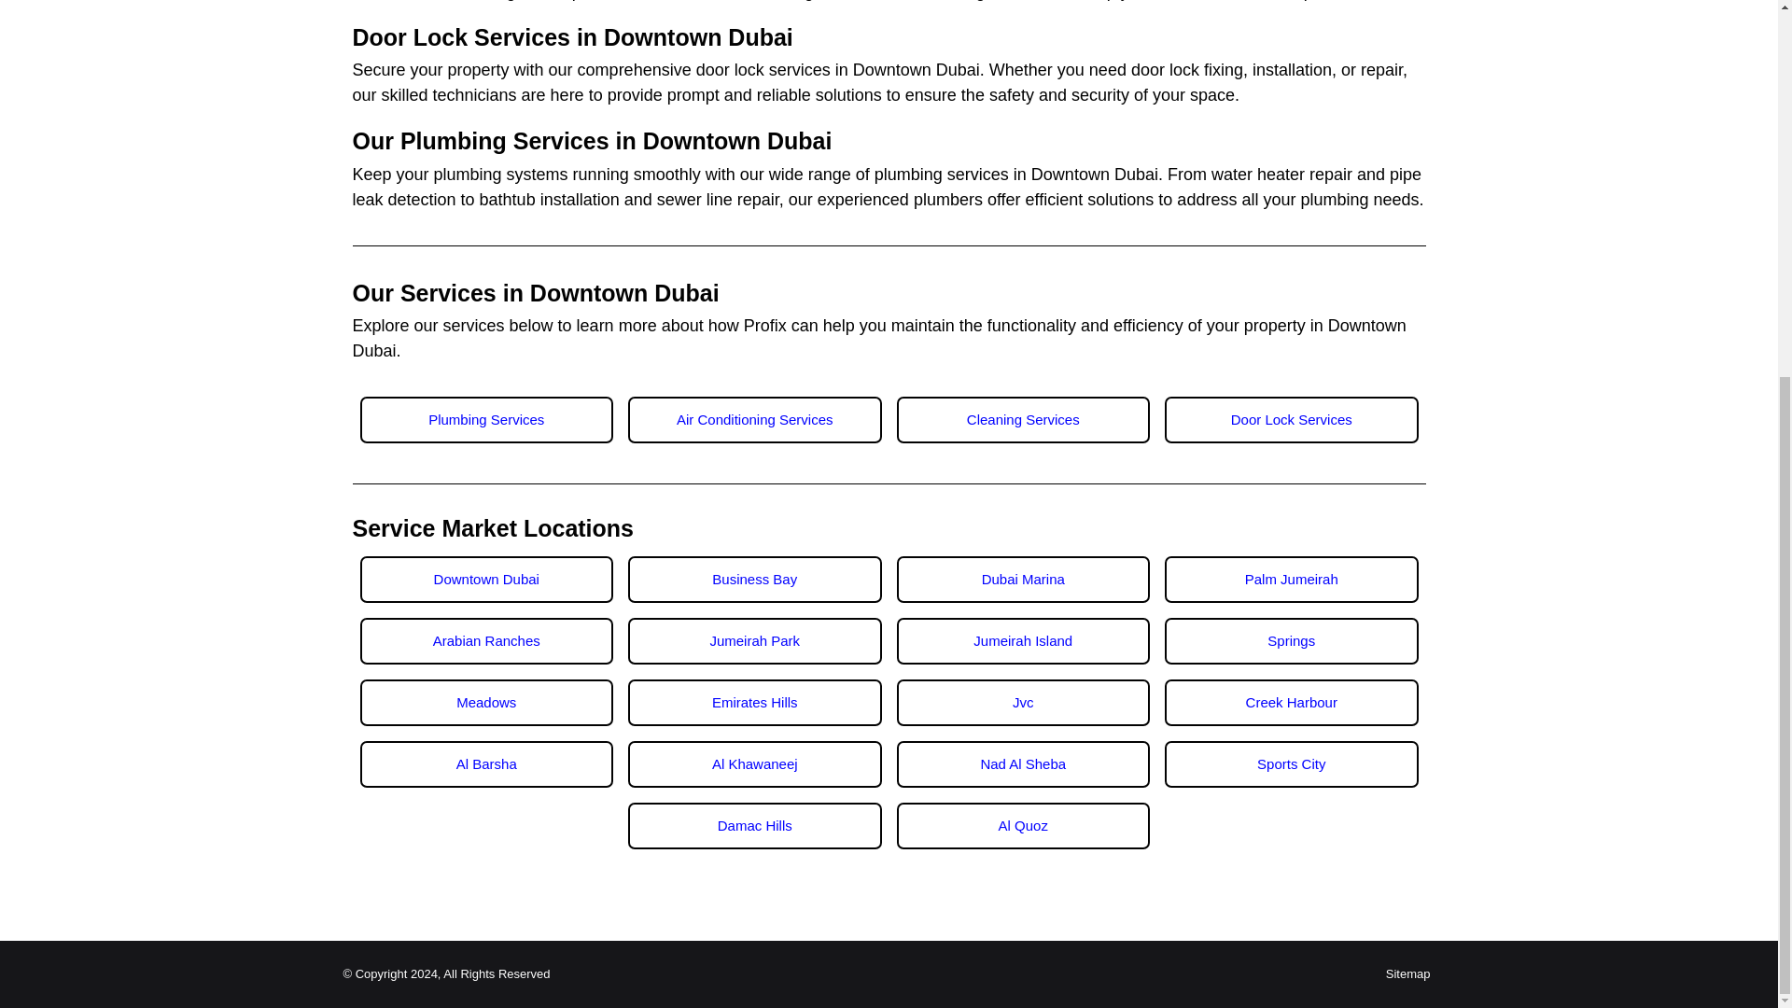  I want to click on Downtown Dubai, so click(487, 579).